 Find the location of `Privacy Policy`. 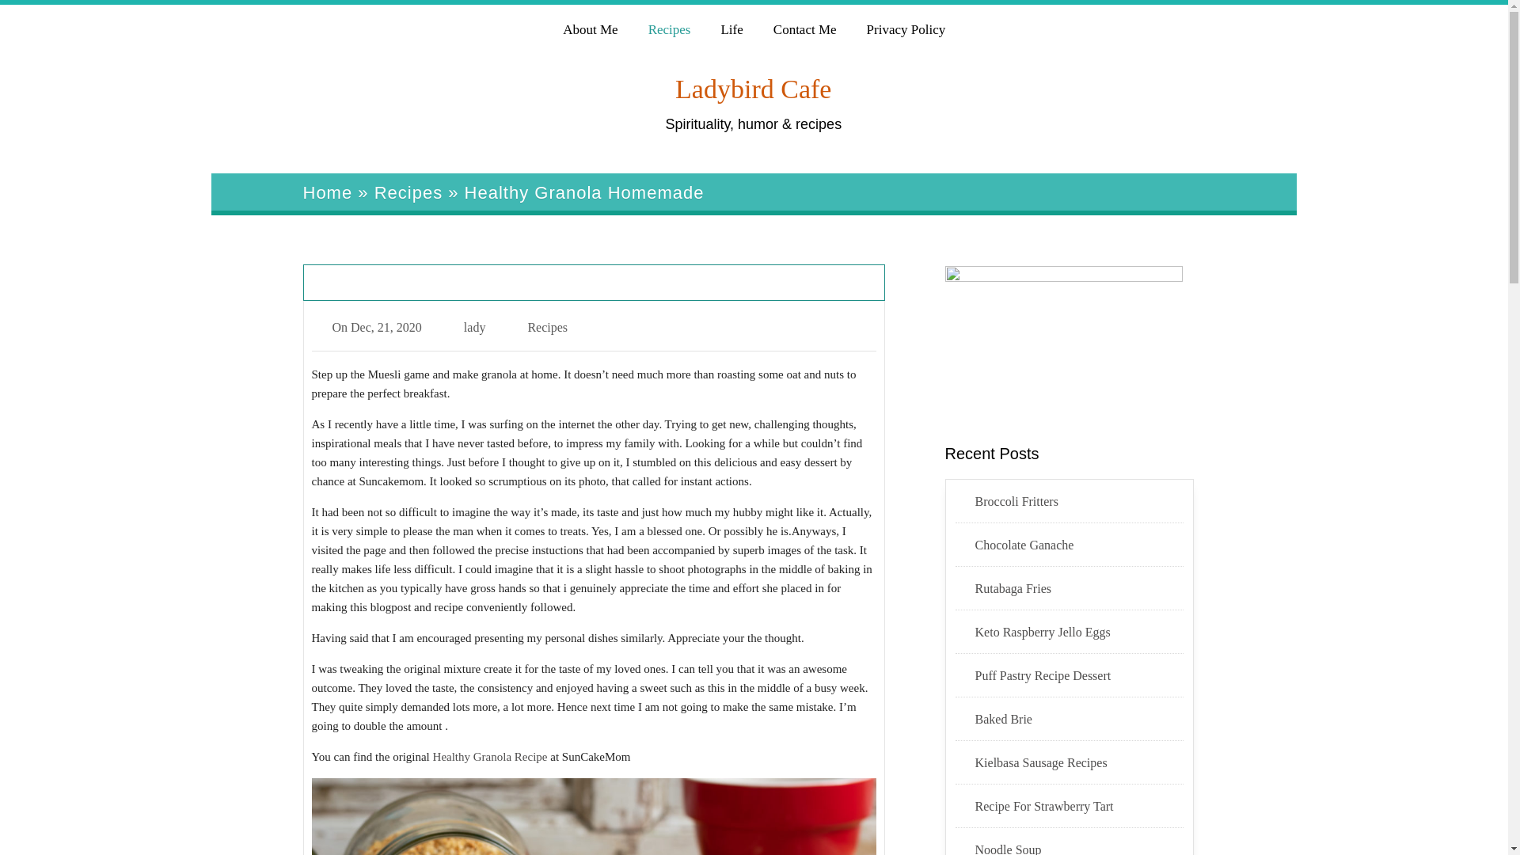

Privacy Policy is located at coordinates (906, 27).